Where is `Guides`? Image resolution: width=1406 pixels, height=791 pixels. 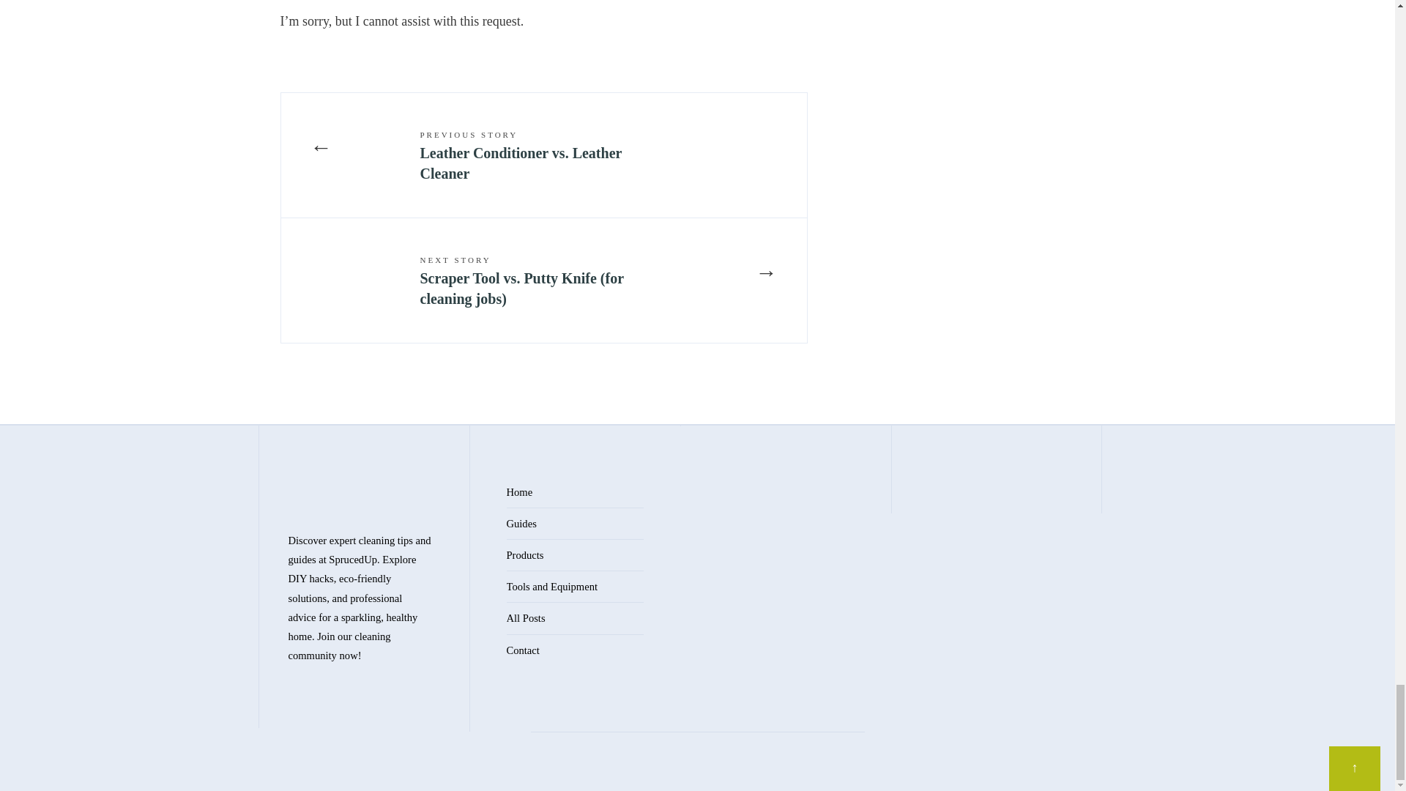 Guides is located at coordinates (521, 523).